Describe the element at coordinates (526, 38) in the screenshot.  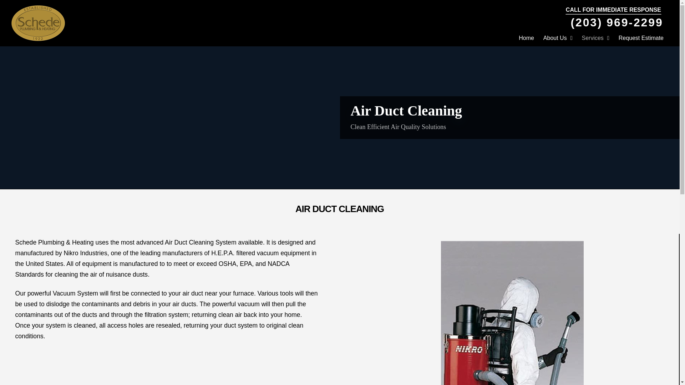
I see `Home` at that location.